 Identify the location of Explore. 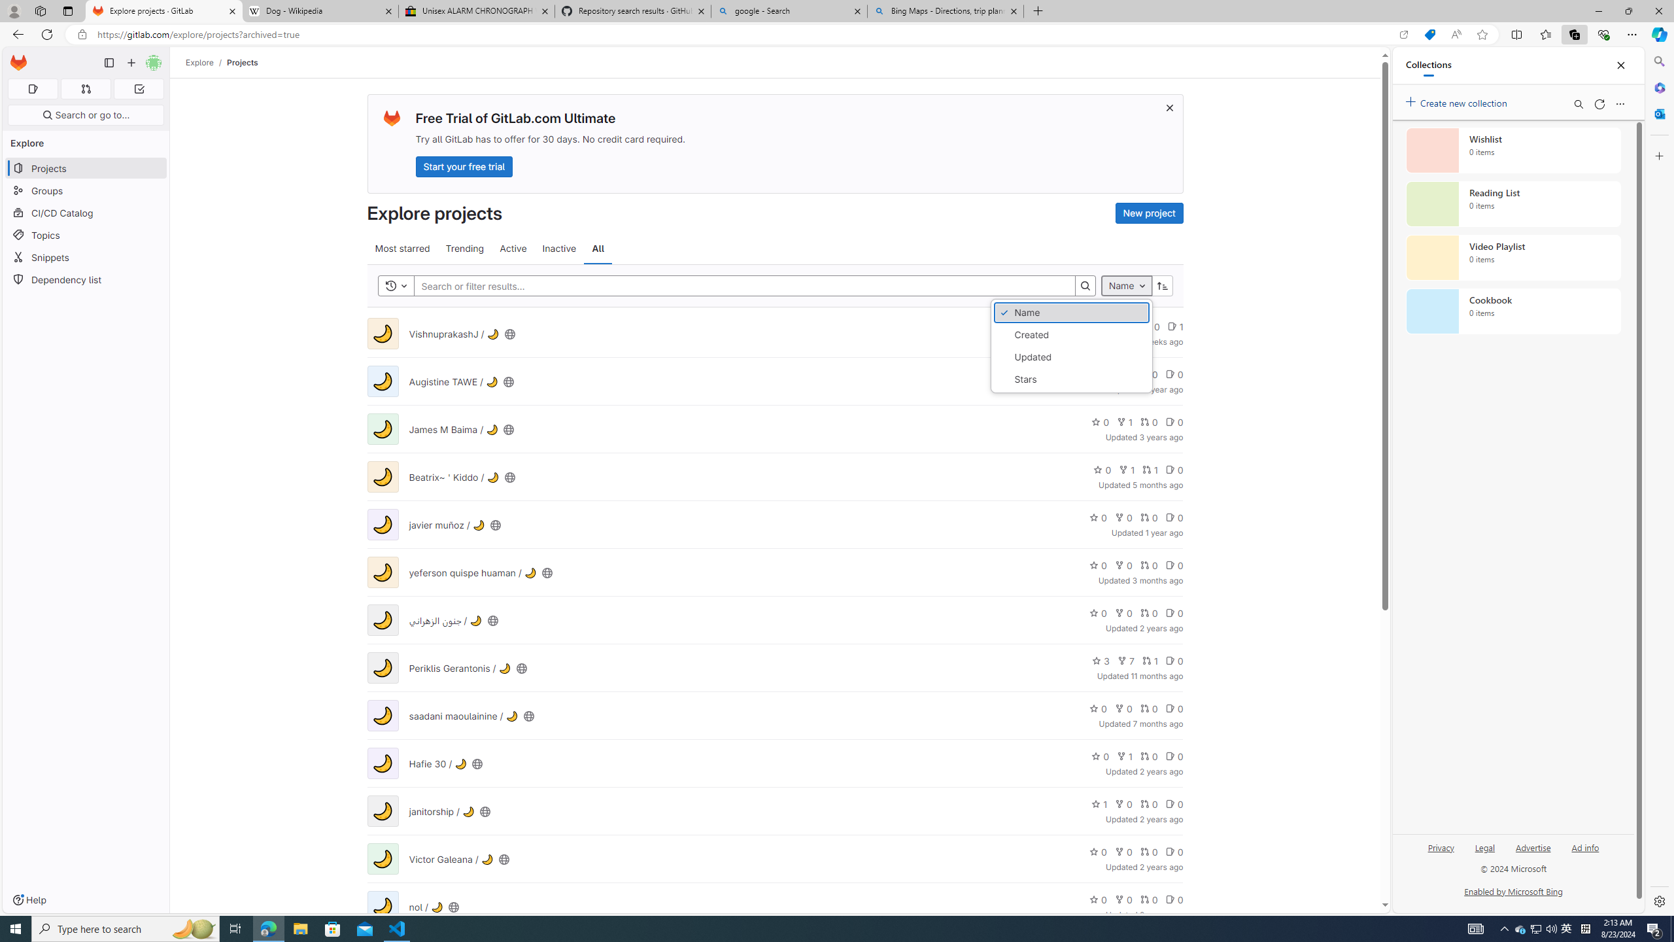
(200, 62).